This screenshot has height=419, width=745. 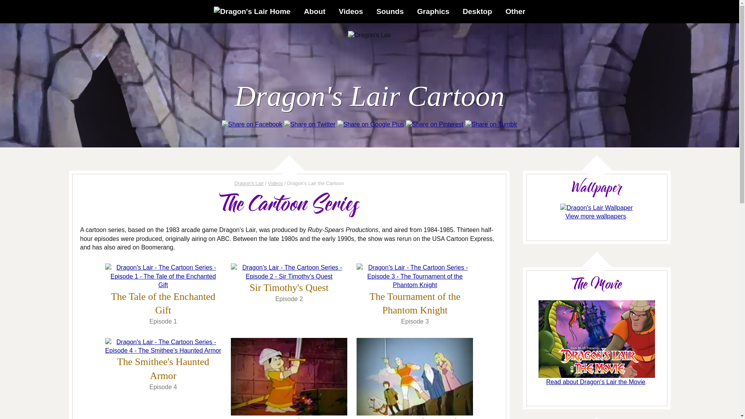 What do you see at coordinates (478, 12) in the screenshot?
I see `Desktop` at bounding box center [478, 12].